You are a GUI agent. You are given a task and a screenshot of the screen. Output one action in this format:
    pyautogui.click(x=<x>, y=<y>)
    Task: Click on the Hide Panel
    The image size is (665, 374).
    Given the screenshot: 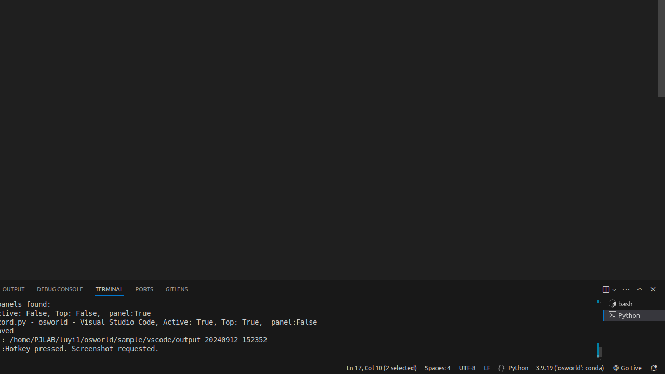 What is the action you would take?
    pyautogui.click(x=653, y=289)
    